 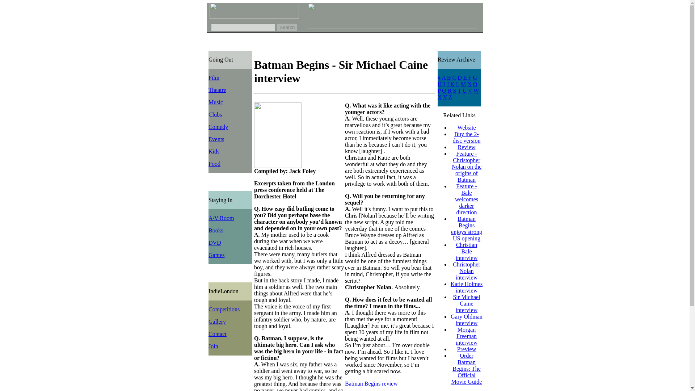 What do you see at coordinates (217, 321) in the screenshot?
I see `Gallery` at bounding box center [217, 321].